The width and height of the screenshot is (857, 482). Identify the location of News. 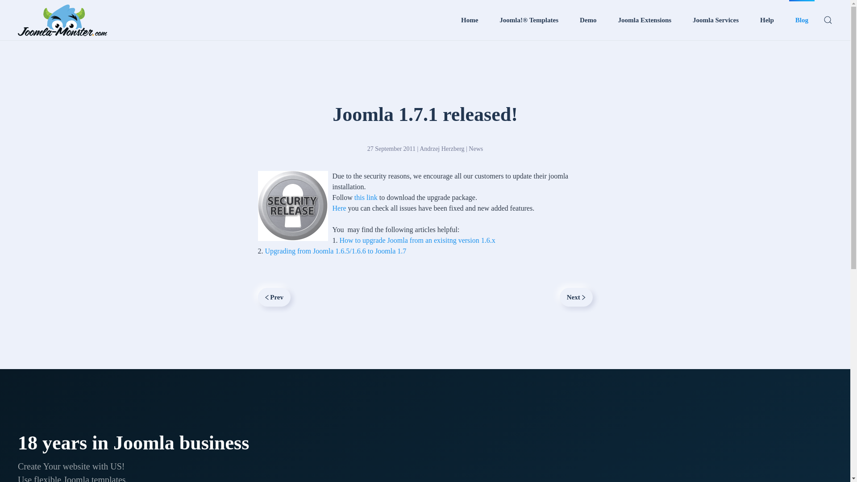
(476, 149).